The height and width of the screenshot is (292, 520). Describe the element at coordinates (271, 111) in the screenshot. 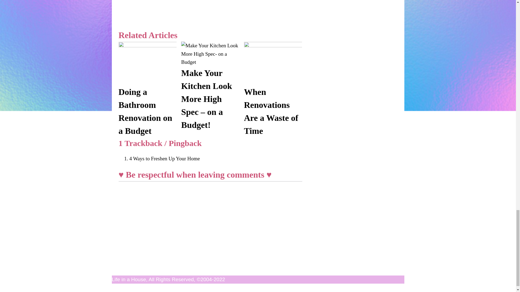

I see `When Renovations Are a Waste of Time` at that location.